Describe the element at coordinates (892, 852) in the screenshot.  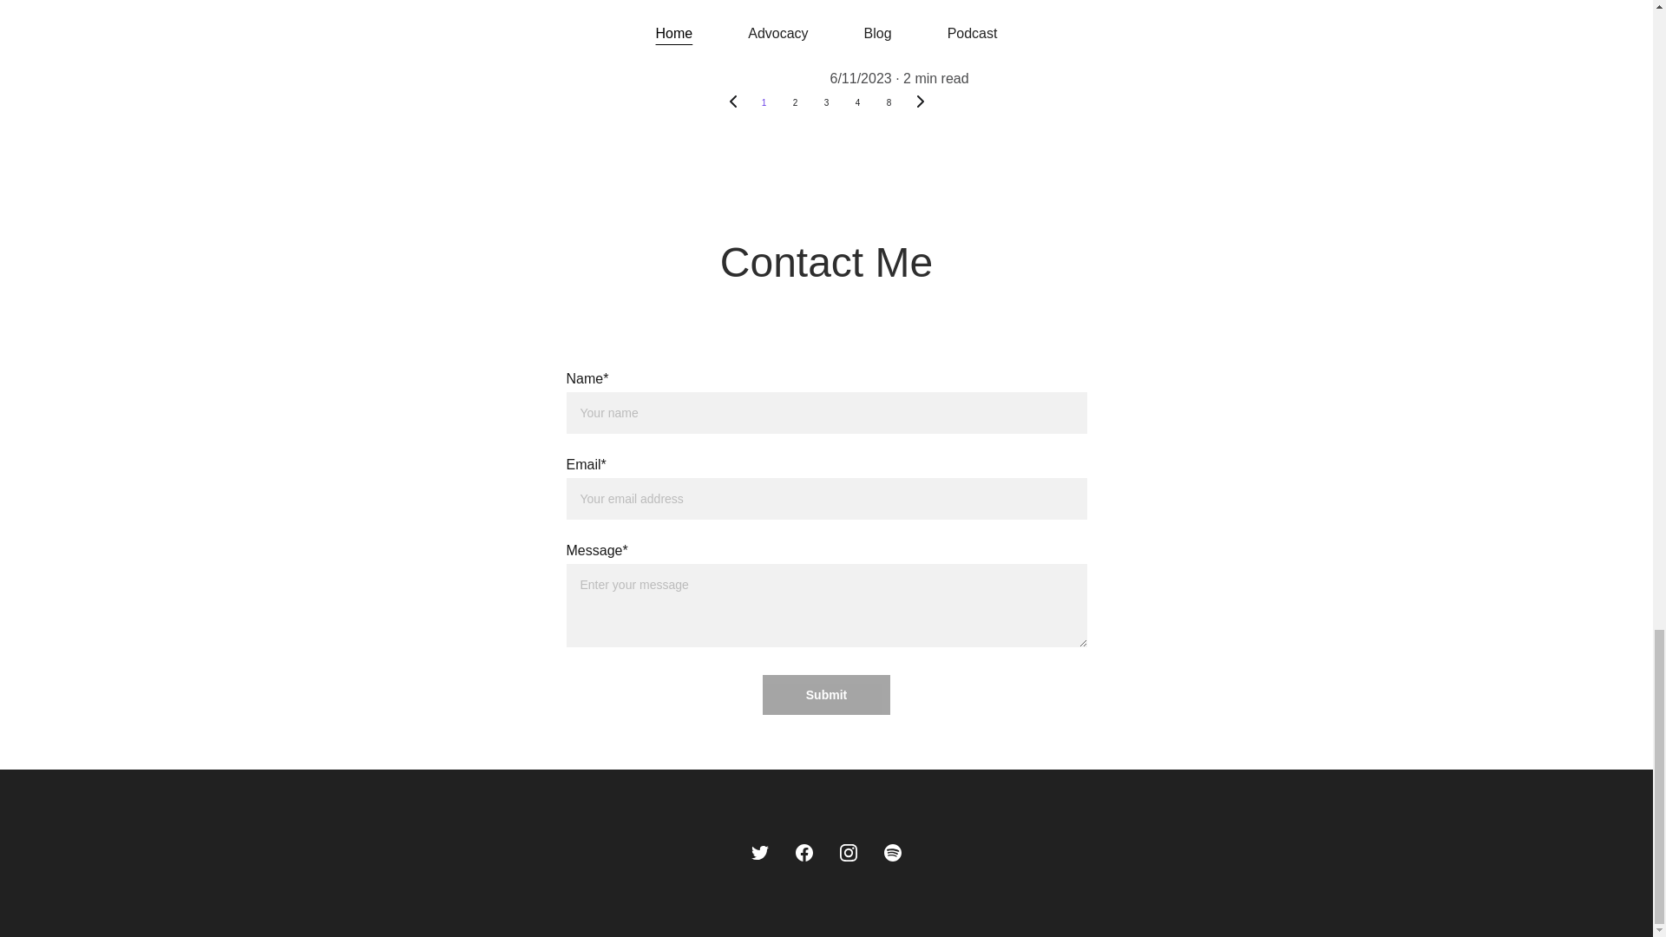
I see `Go to Spotify page` at that location.